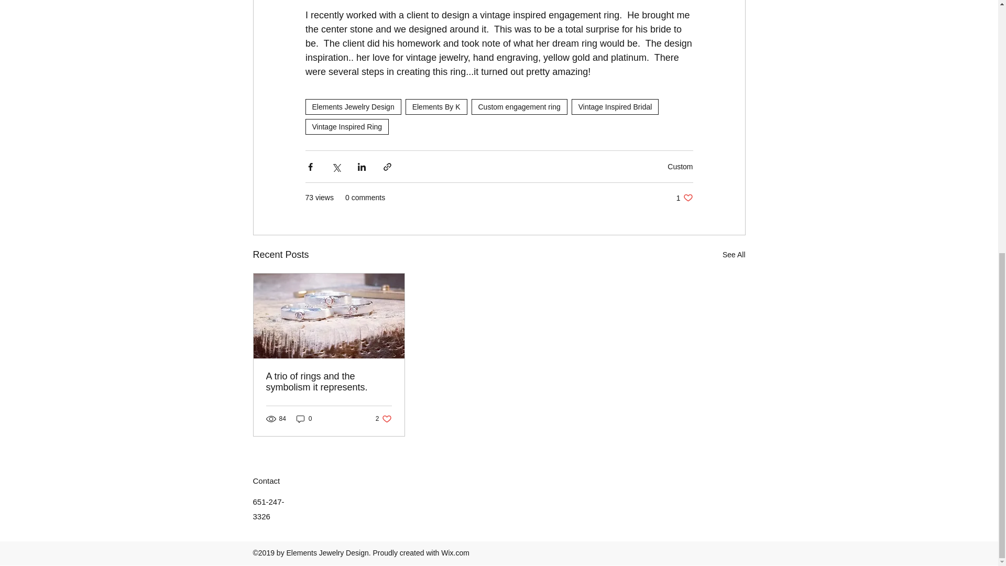 The height and width of the screenshot is (566, 1006). What do you see at coordinates (436, 107) in the screenshot?
I see `Elements Jewelry Design` at bounding box center [436, 107].